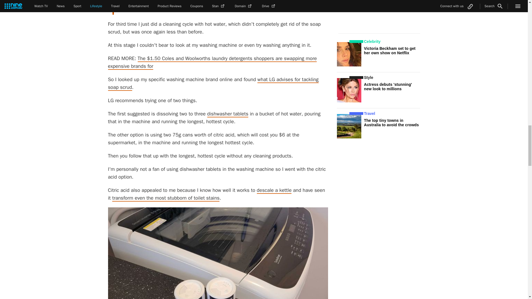 Image resolution: width=532 pixels, height=299 pixels. I want to click on descale a kettle, so click(274, 190).